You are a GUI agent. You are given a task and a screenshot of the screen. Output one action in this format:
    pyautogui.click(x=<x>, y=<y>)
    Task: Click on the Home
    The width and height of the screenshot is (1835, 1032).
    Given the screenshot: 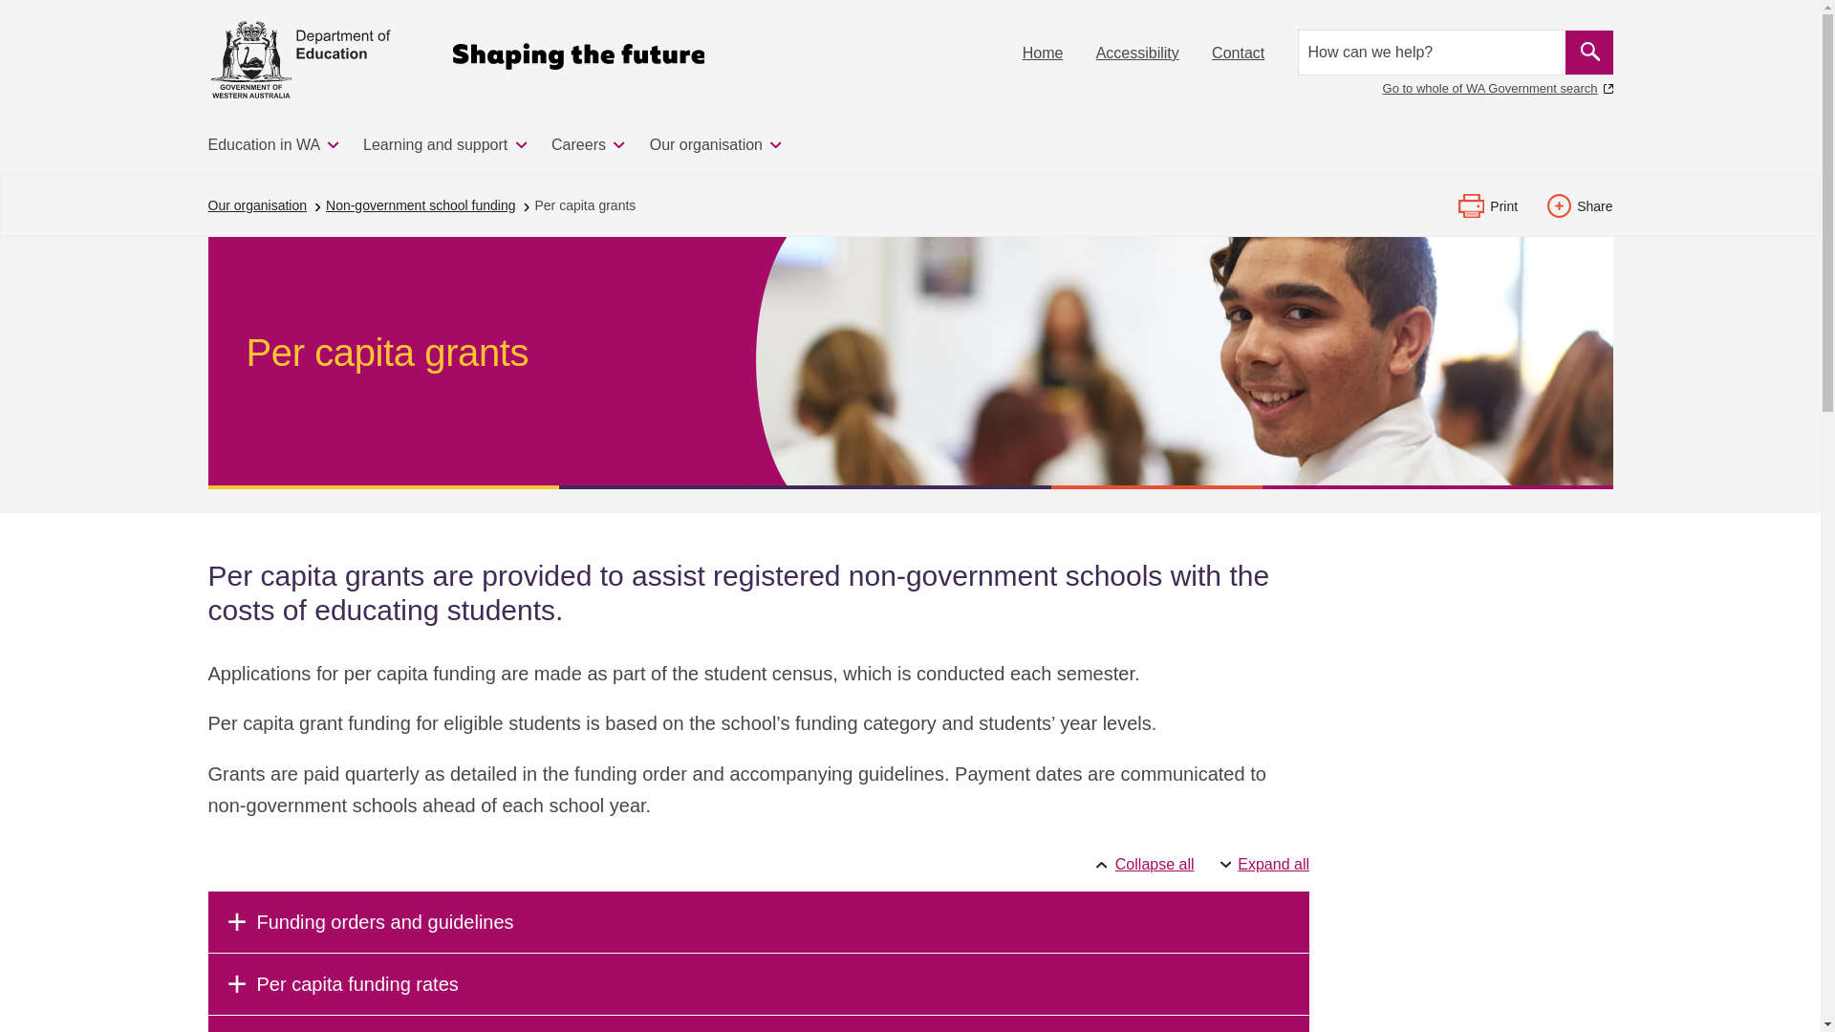 What is the action you would take?
    pyautogui.click(x=1043, y=54)
    